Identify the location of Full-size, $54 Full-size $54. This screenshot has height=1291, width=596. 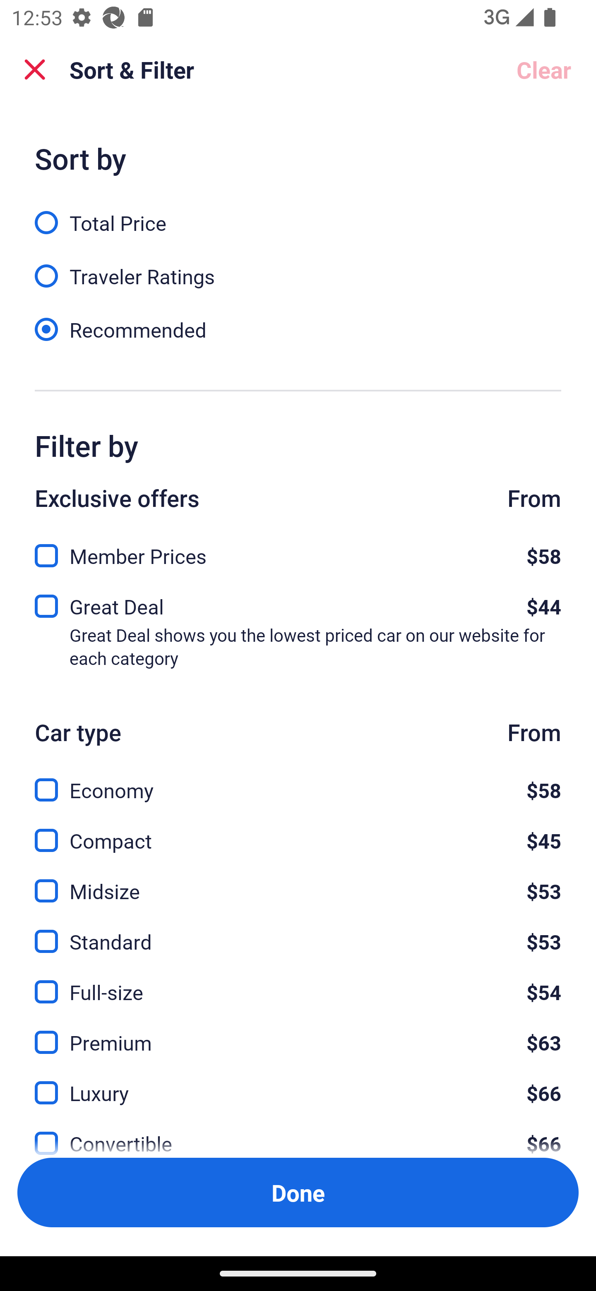
(298, 983).